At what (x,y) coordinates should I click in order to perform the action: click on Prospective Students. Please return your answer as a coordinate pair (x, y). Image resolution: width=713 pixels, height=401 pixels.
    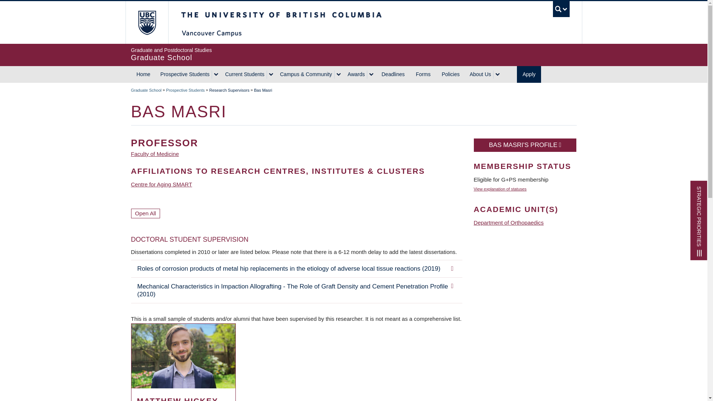
    Looking at the image, I should click on (185, 90).